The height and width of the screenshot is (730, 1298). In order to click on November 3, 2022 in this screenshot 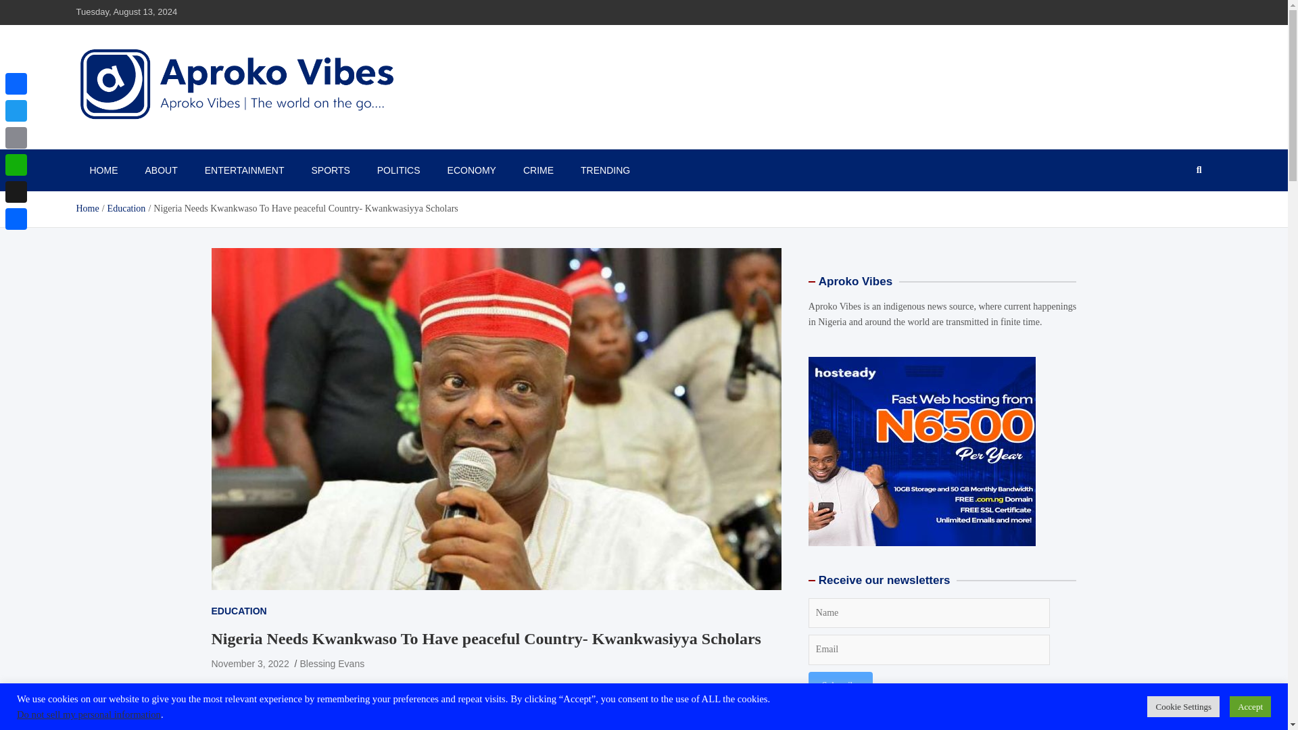, I will do `click(249, 664)`.